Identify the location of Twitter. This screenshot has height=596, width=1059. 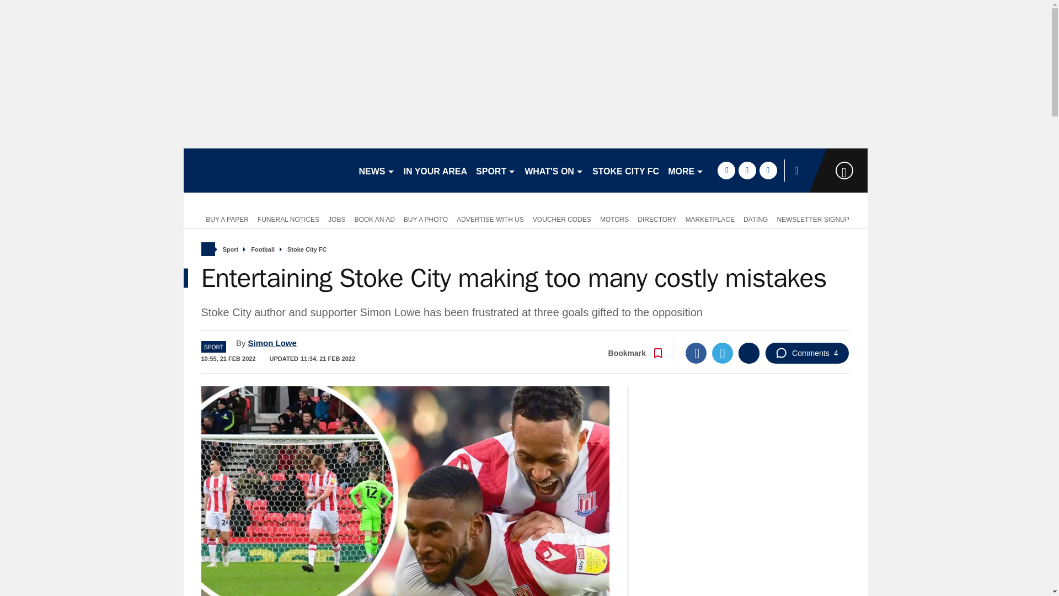
(722, 353).